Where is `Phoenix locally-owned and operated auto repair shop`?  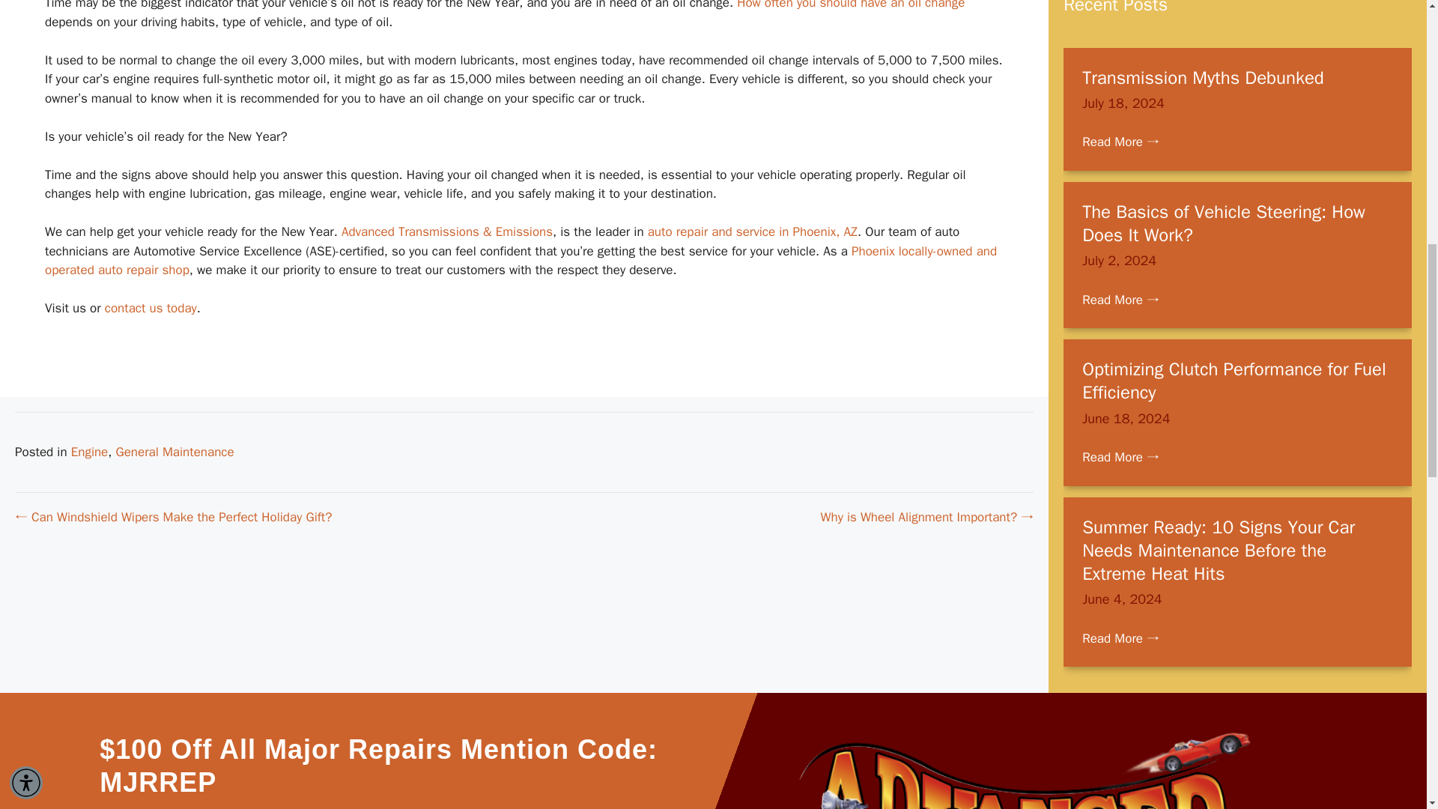
Phoenix locally-owned and operated auto repair shop is located at coordinates (520, 261).